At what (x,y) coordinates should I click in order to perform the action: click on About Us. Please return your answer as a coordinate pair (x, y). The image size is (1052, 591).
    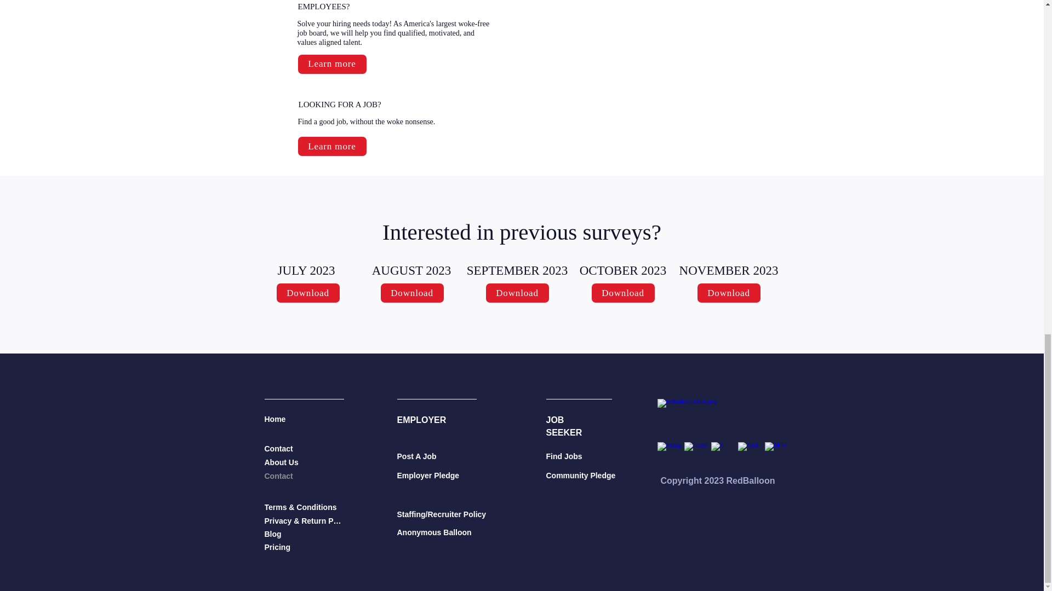
    Looking at the image, I should click on (283, 462).